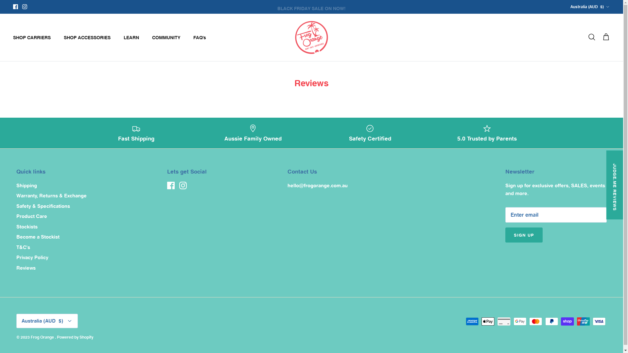 Image resolution: width=628 pixels, height=353 pixels. I want to click on Facebook, so click(171, 186).